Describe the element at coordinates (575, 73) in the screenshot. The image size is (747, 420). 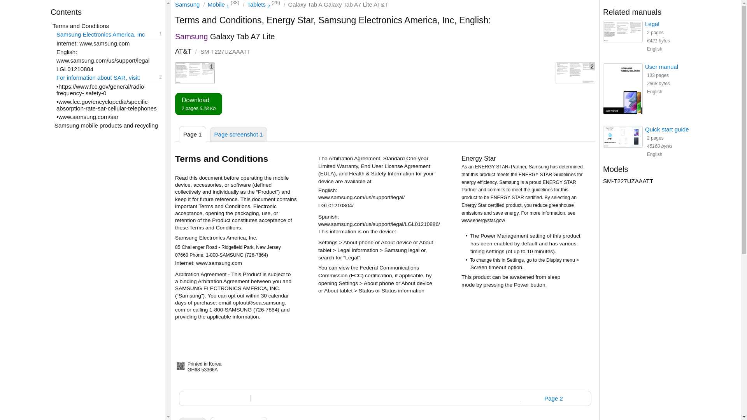
I see `2` at that location.